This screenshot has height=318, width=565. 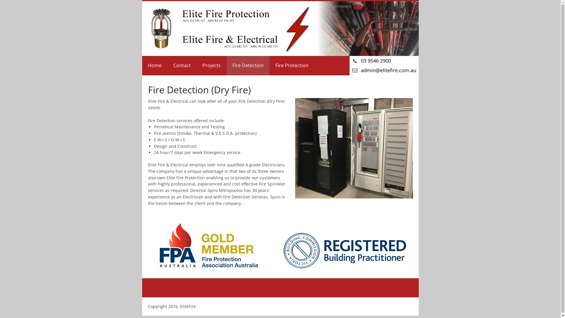 What do you see at coordinates (154, 66) in the screenshot?
I see `Home` at bounding box center [154, 66].